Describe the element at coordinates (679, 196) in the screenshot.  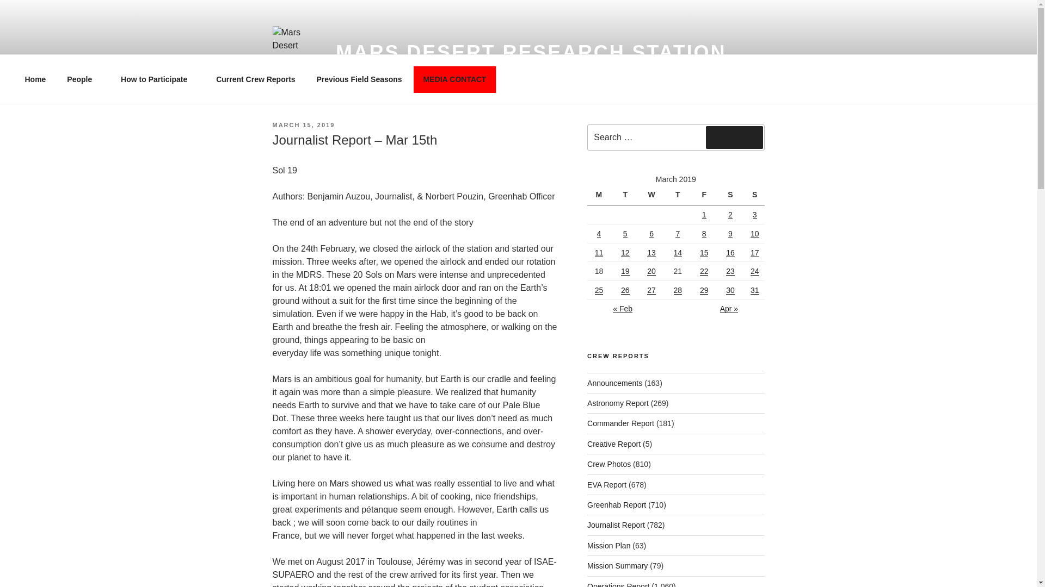
I see `Thursday` at that location.